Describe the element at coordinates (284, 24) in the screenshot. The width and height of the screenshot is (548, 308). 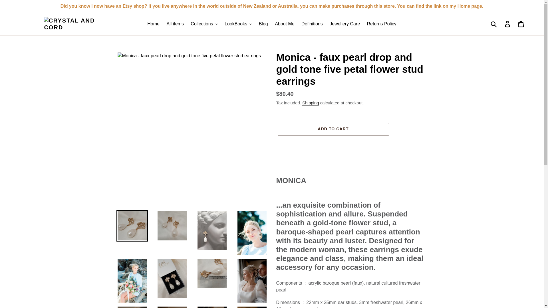
I see `About Me` at that location.